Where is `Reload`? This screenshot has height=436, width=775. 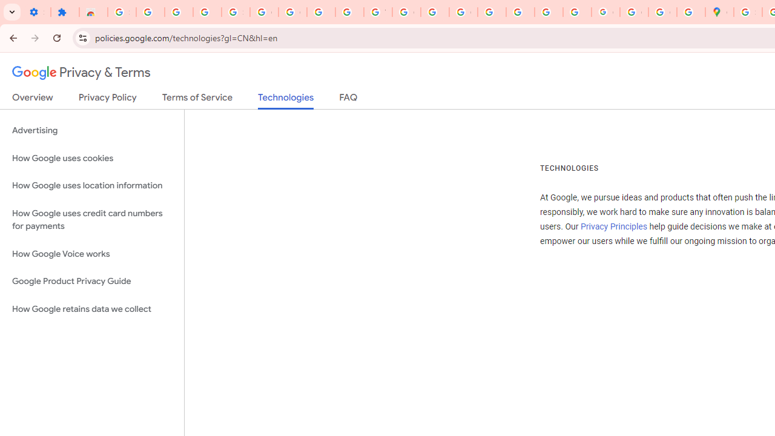 Reload is located at coordinates (57, 38).